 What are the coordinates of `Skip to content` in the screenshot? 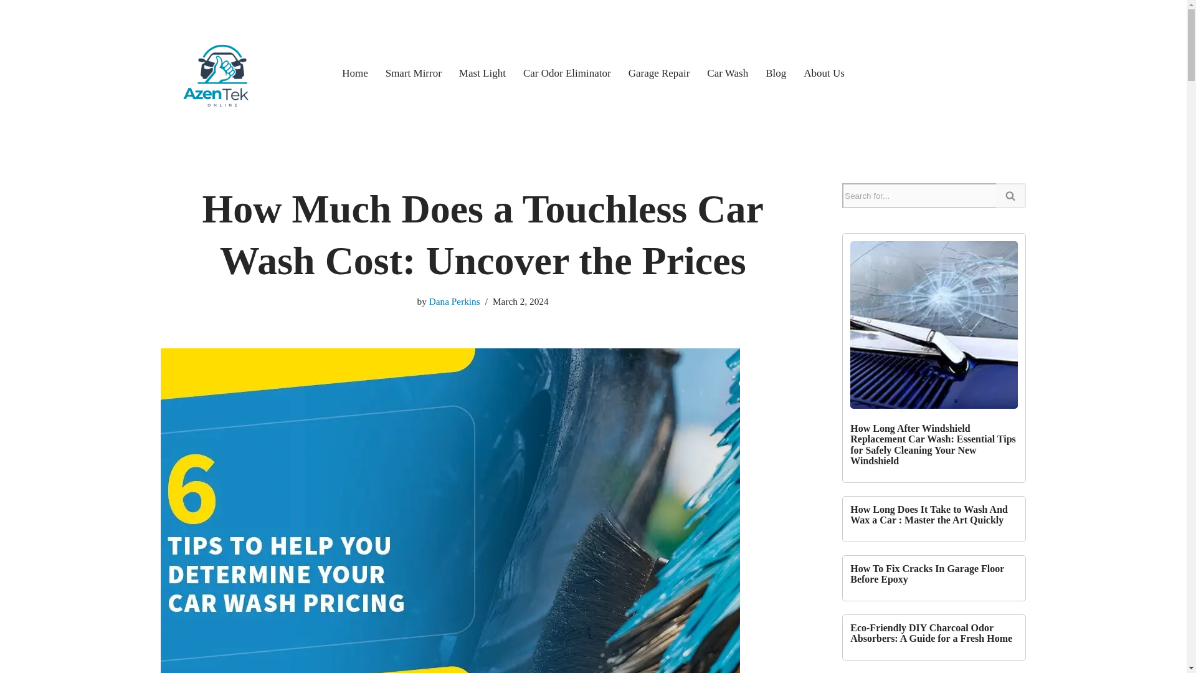 It's located at (9, 26).